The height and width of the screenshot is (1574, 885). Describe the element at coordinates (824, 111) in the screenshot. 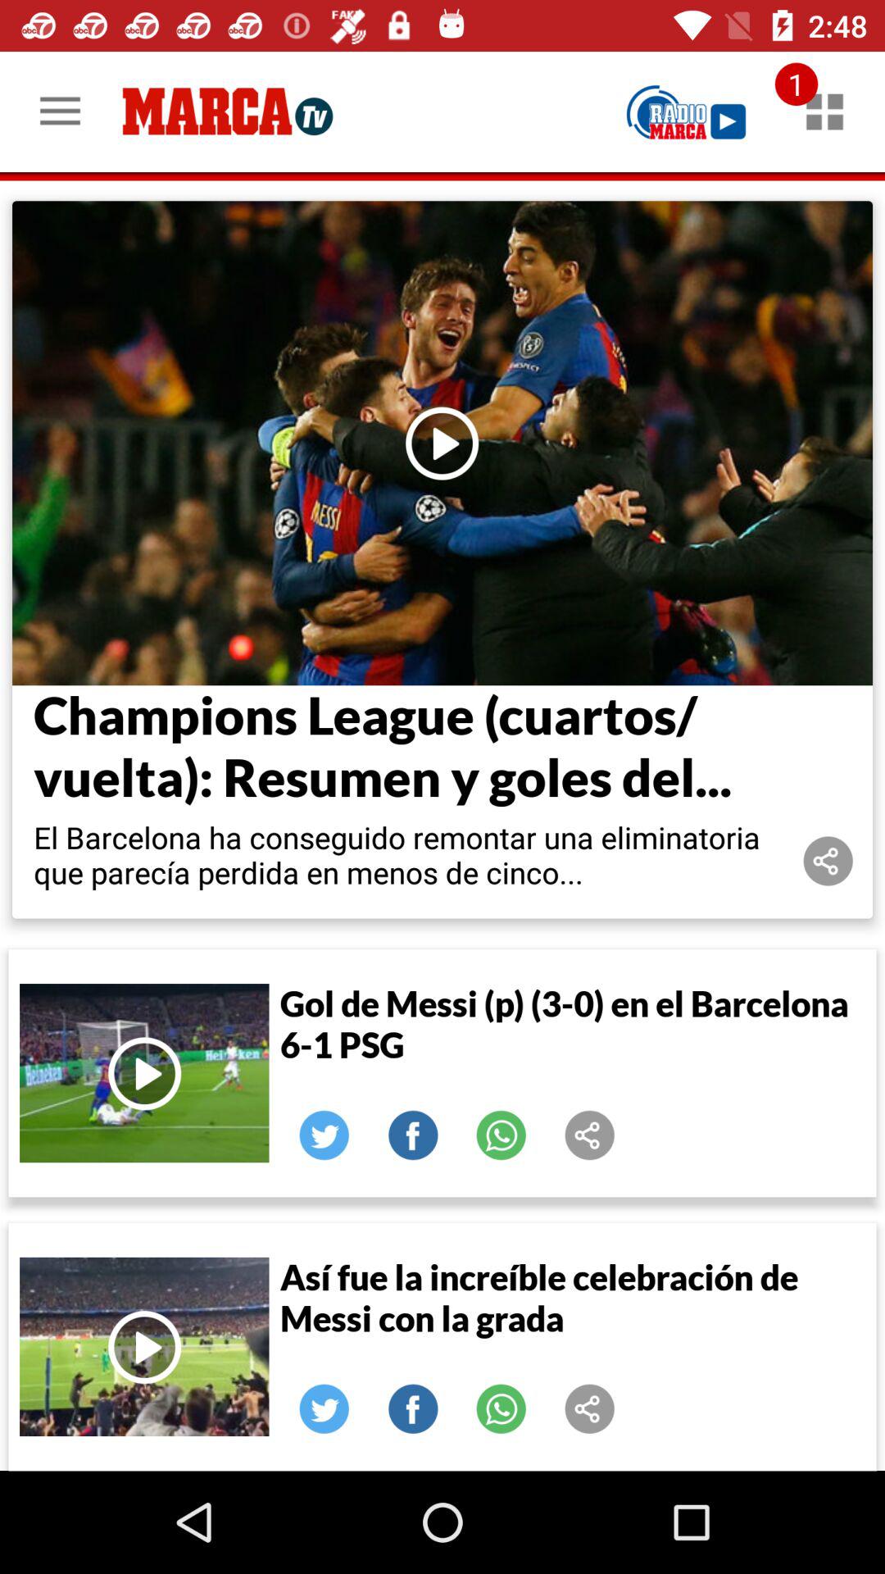

I see `open related videos` at that location.